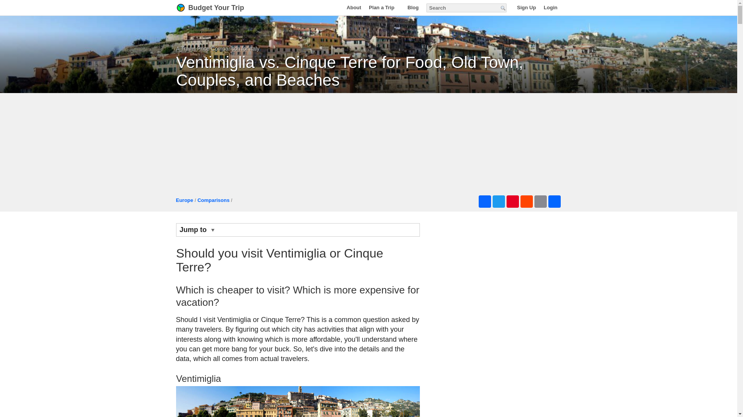 This screenshot has height=417, width=743. What do you see at coordinates (540, 202) in the screenshot?
I see `Email` at bounding box center [540, 202].